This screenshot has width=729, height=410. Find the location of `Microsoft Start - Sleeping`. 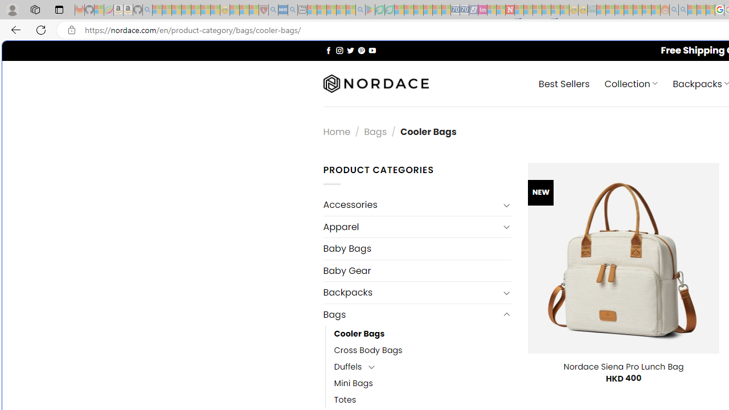

Microsoft Start - Sleeping is located at coordinates (692, 10).